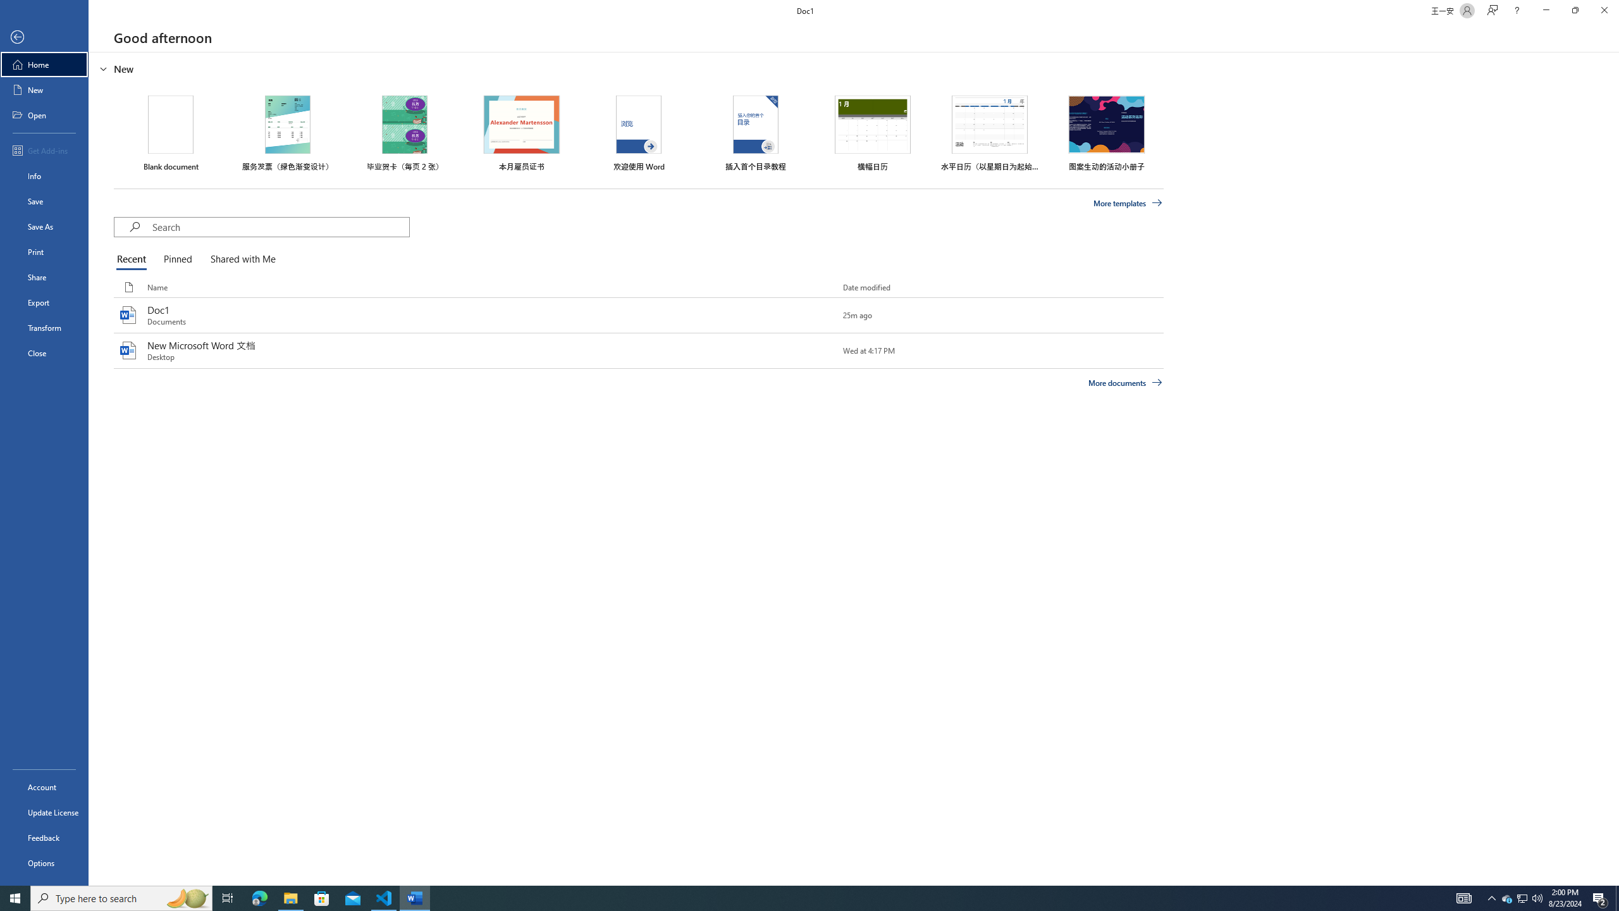 The width and height of the screenshot is (1619, 911). What do you see at coordinates (1546, 11) in the screenshot?
I see `Minimize` at bounding box center [1546, 11].